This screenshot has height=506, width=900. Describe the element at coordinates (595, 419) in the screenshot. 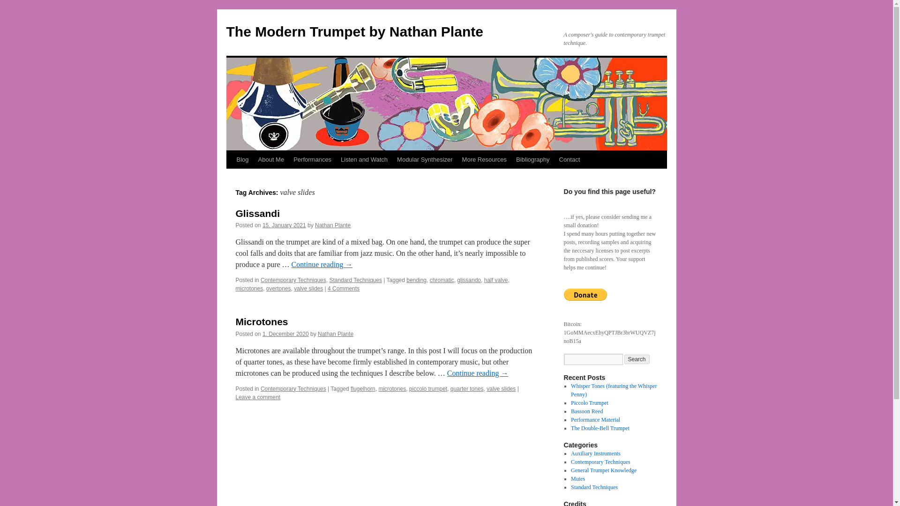

I see `Performance Material` at that location.